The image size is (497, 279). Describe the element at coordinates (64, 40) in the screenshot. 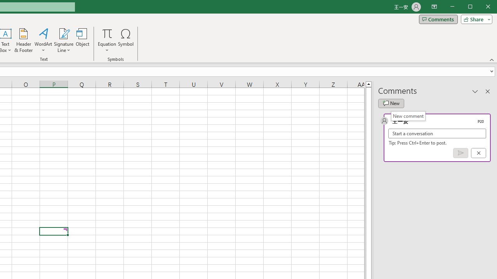

I see `Signature Line` at that location.